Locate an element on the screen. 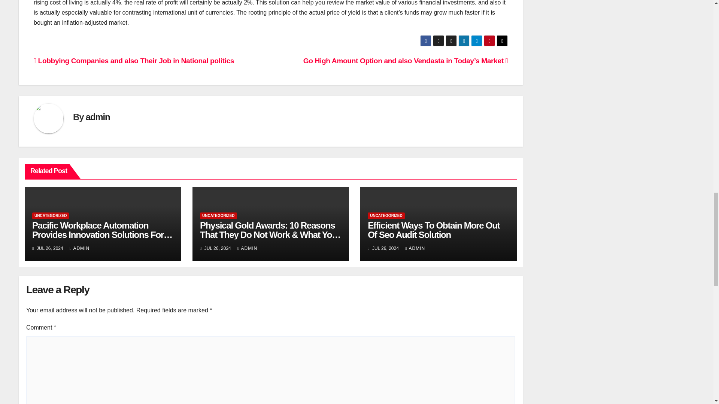  UNCATEGORIZED is located at coordinates (218, 216).